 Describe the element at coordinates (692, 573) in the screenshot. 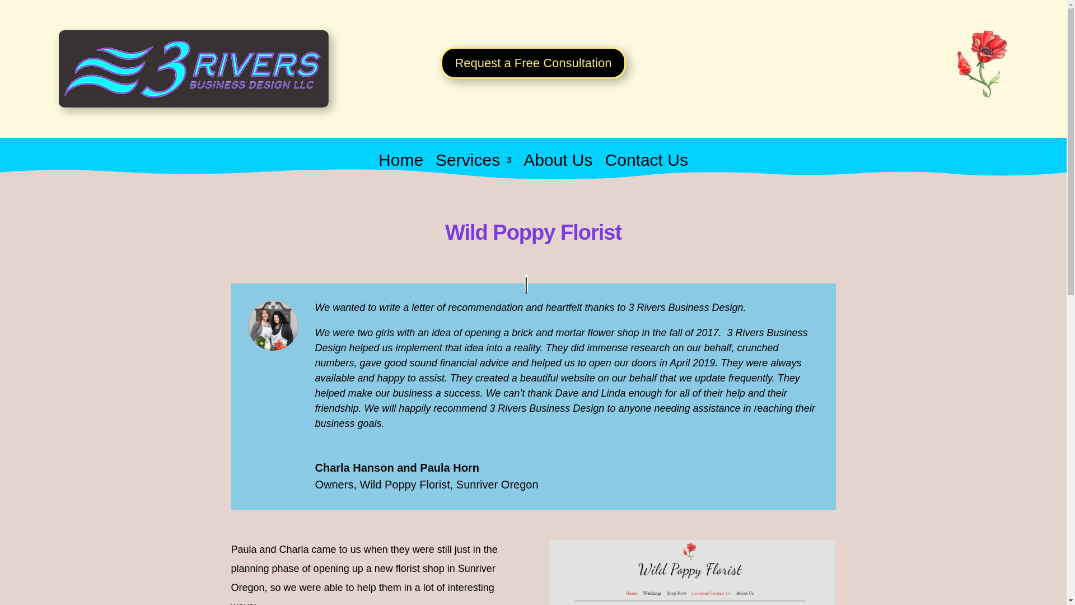

I see `Wild Poppy Florist 3` at that location.